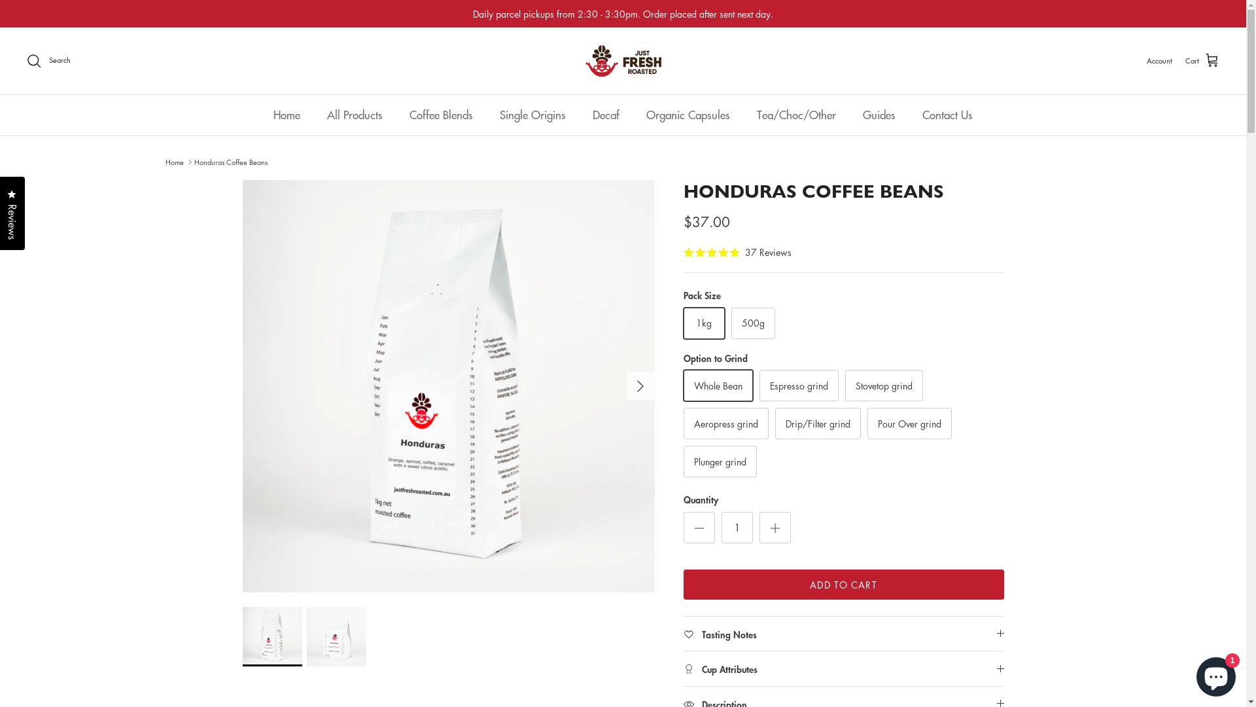 Image resolution: width=1256 pixels, height=707 pixels. I want to click on Account, so click(1159, 61).